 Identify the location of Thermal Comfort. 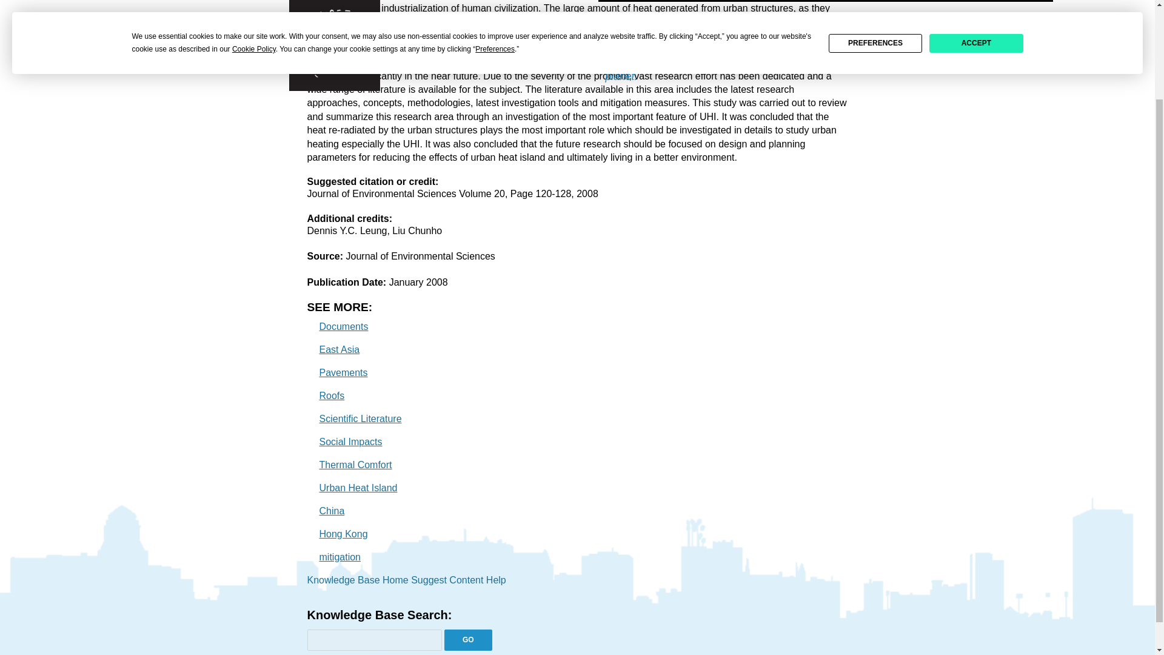
(355, 465).